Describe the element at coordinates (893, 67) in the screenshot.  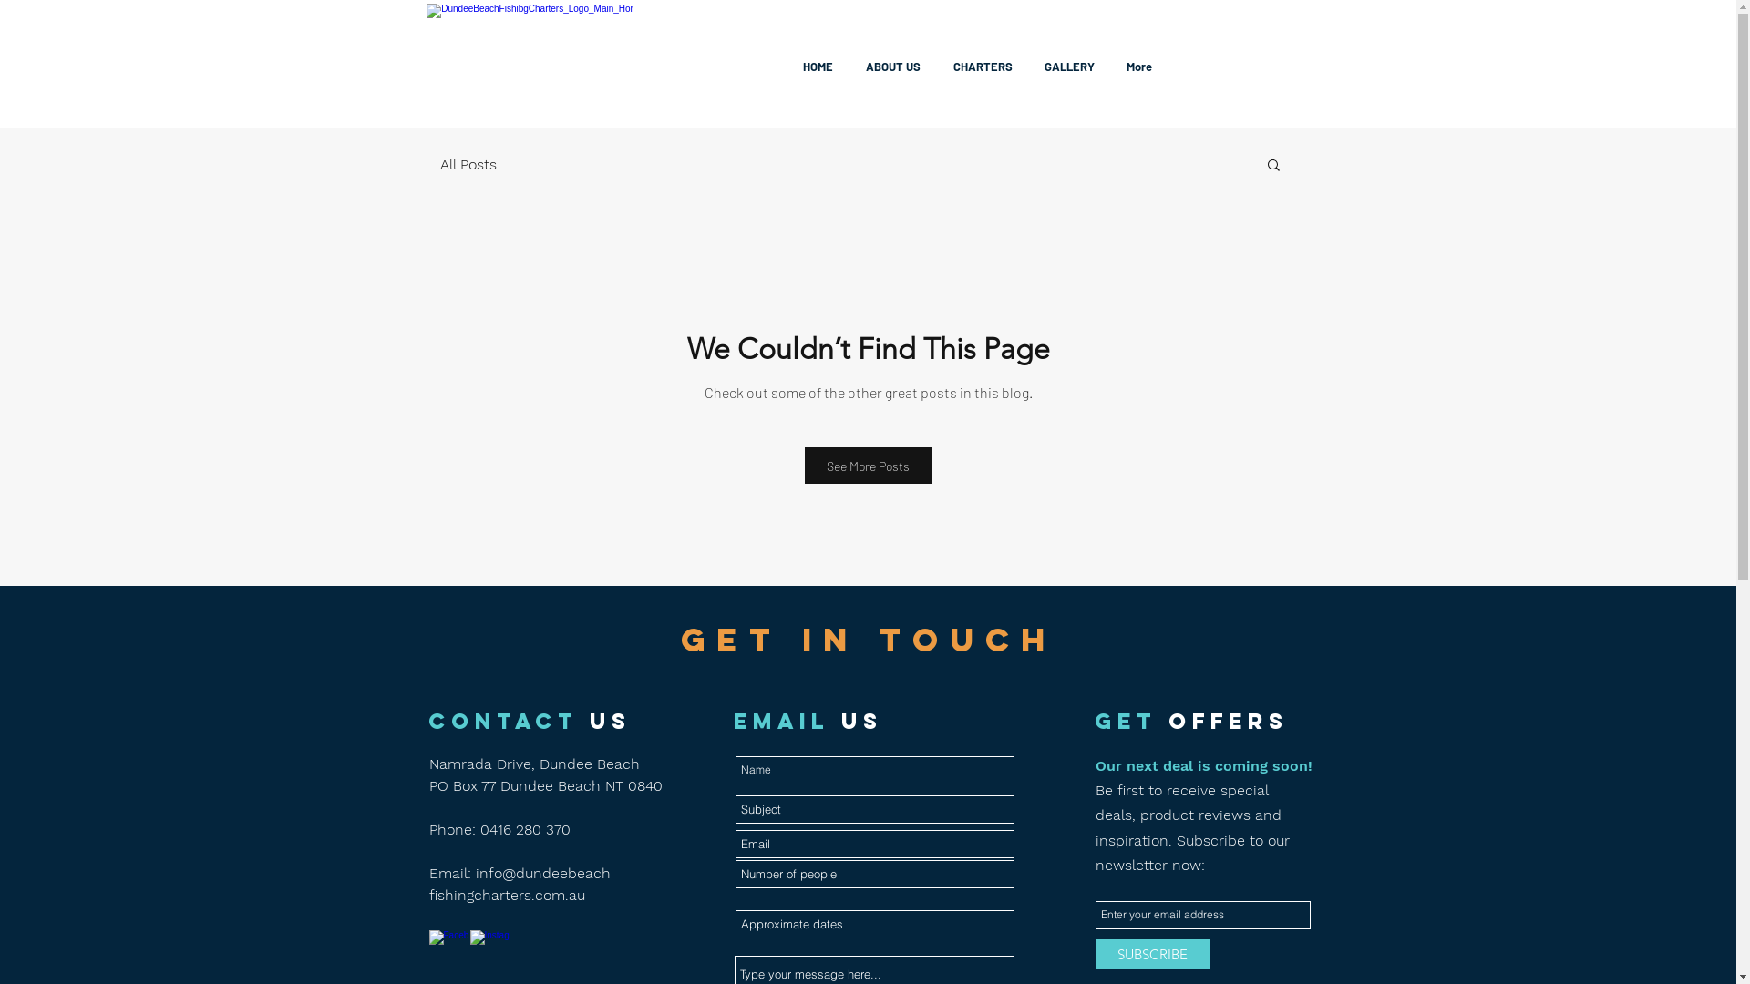
I see `ABOUT US` at that location.